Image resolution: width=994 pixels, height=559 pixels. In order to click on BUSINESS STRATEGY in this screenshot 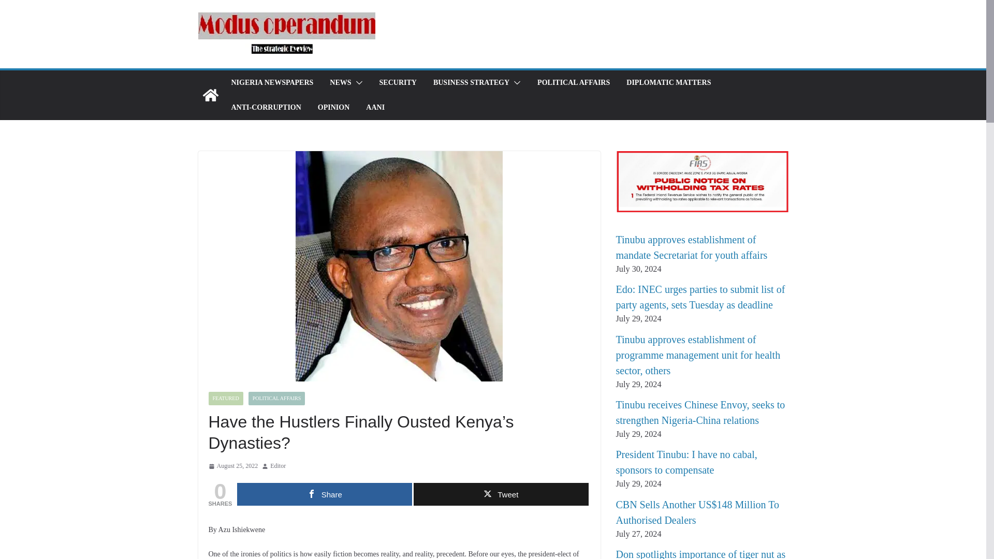, I will do `click(471, 82)`.